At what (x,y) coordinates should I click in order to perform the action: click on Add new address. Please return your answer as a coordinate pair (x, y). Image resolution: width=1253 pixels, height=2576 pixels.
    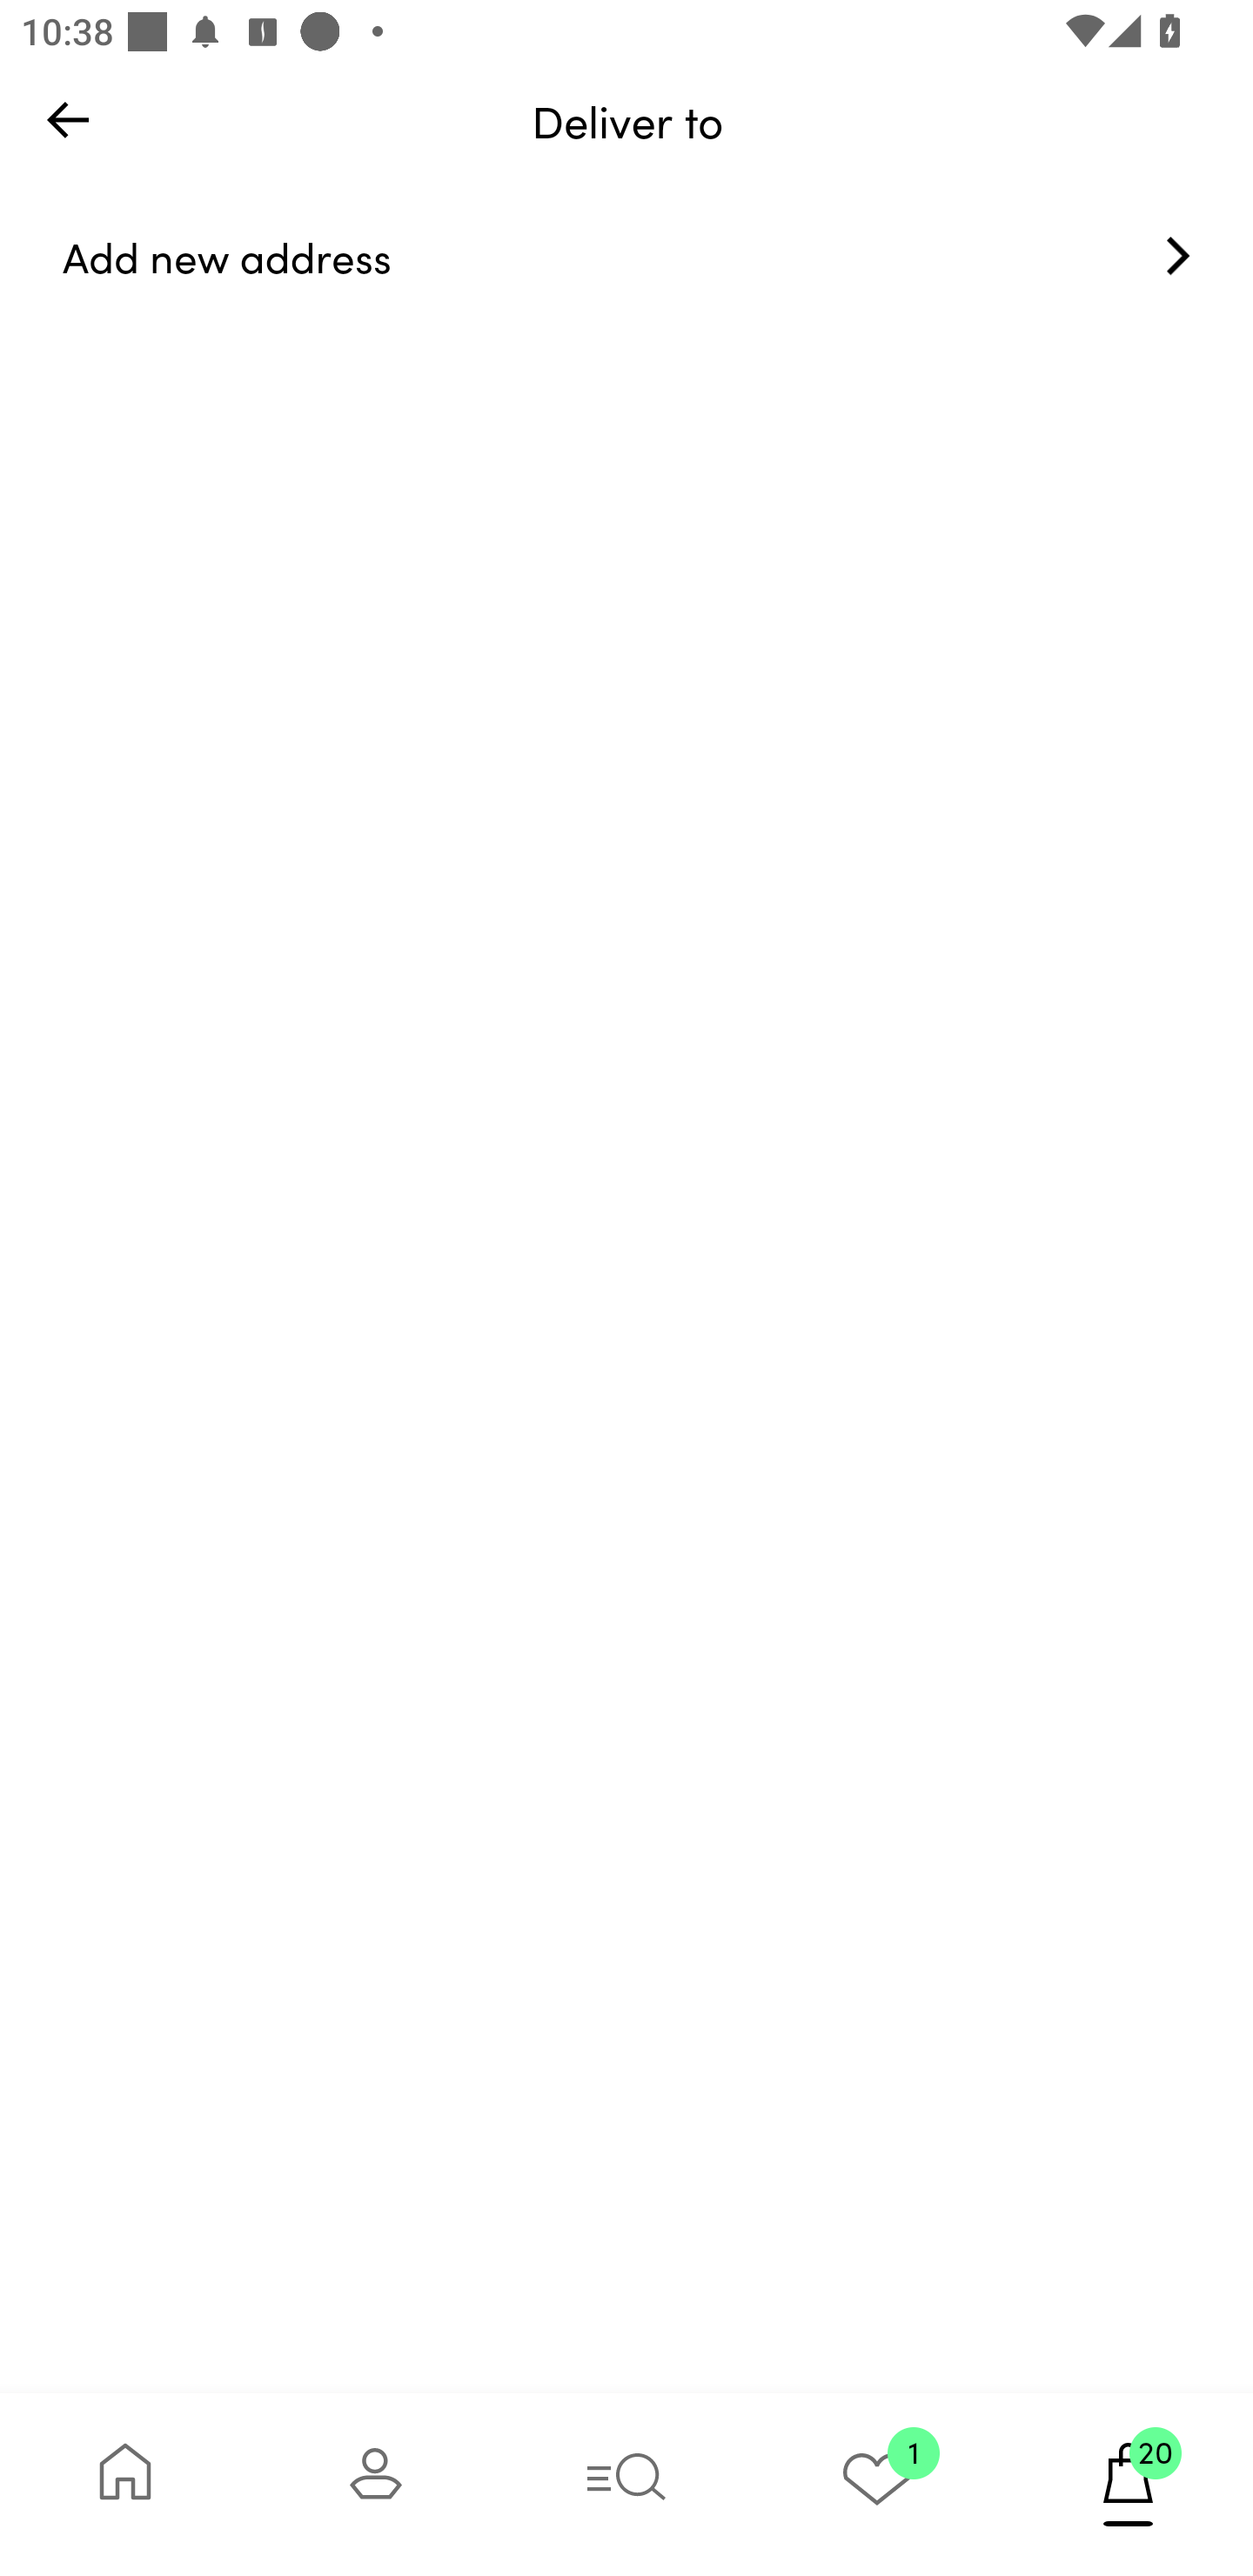
    Looking at the image, I should click on (626, 256).